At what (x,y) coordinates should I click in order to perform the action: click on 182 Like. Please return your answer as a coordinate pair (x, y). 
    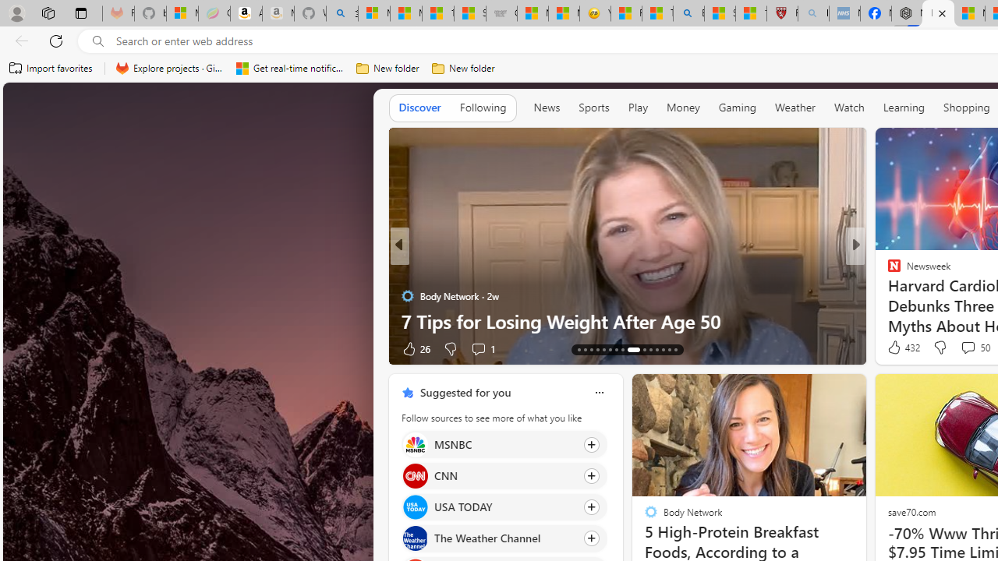
    Looking at the image, I should click on (898, 348).